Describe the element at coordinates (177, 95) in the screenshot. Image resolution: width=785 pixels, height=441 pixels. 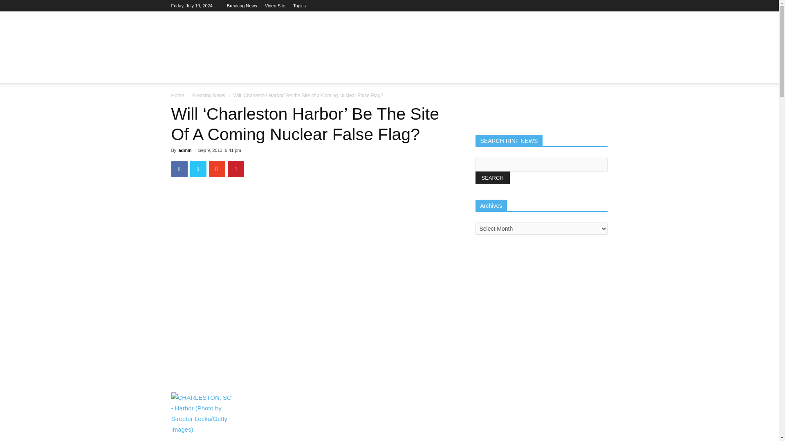
I see `Home` at that location.